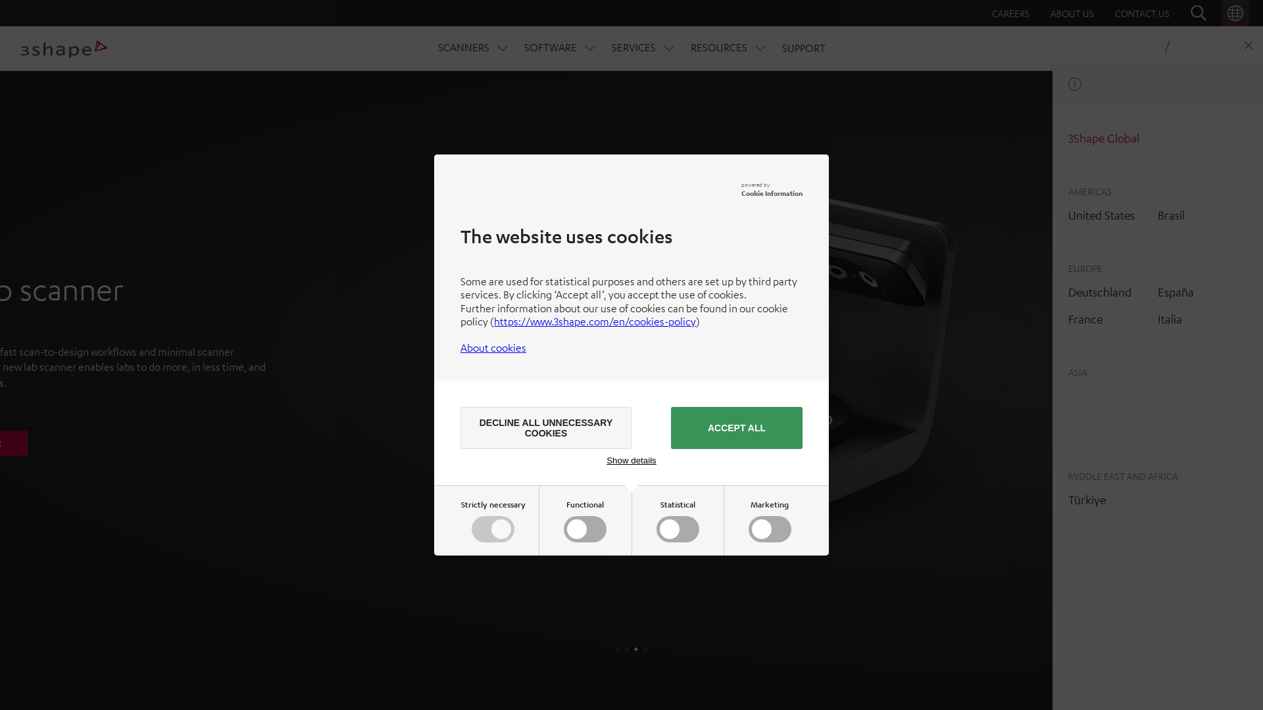 This screenshot has height=710, width=1263. Describe the element at coordinates (1191, 49) in the screenshot. I see `REQUEST DEMO` at that location.